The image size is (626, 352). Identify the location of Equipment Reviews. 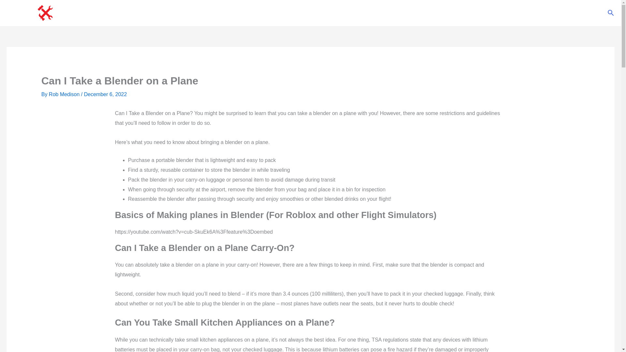
(320, 13).